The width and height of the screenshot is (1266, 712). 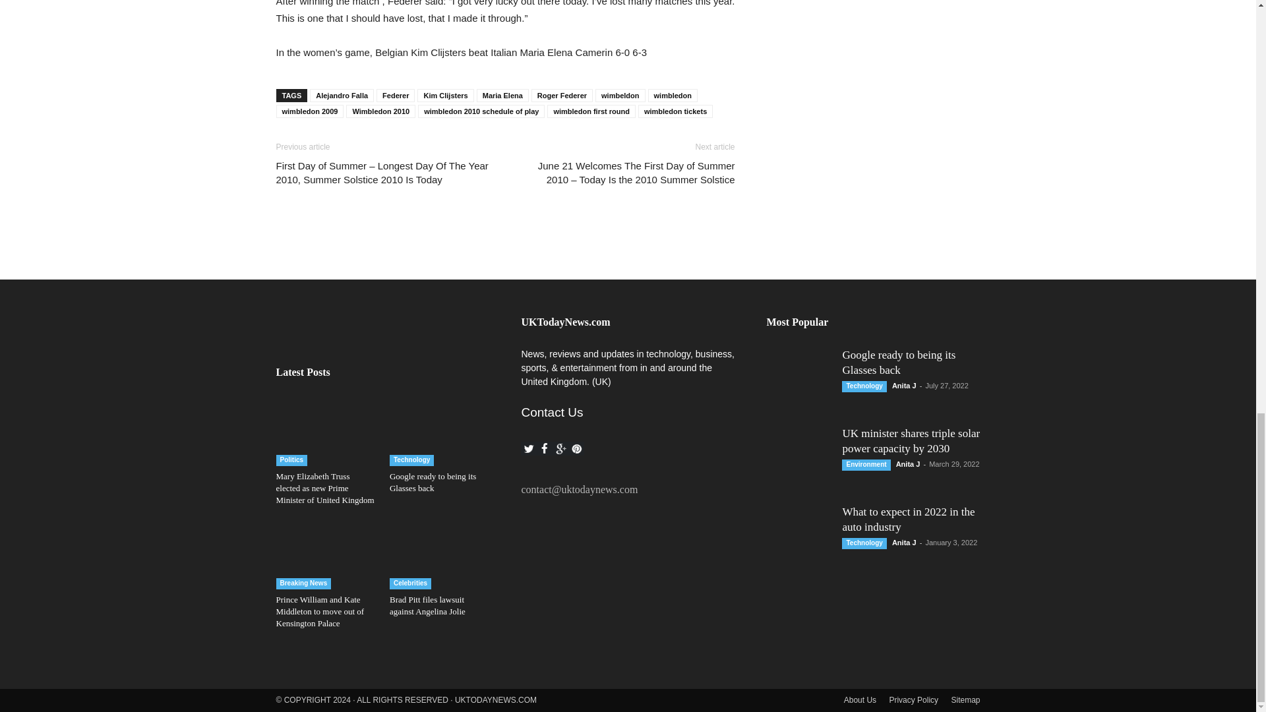 What do you see at coordinates (439, 431) in the screenshot?
I see `Google ready to being its Glasses back` at bounding box center [439, 431].